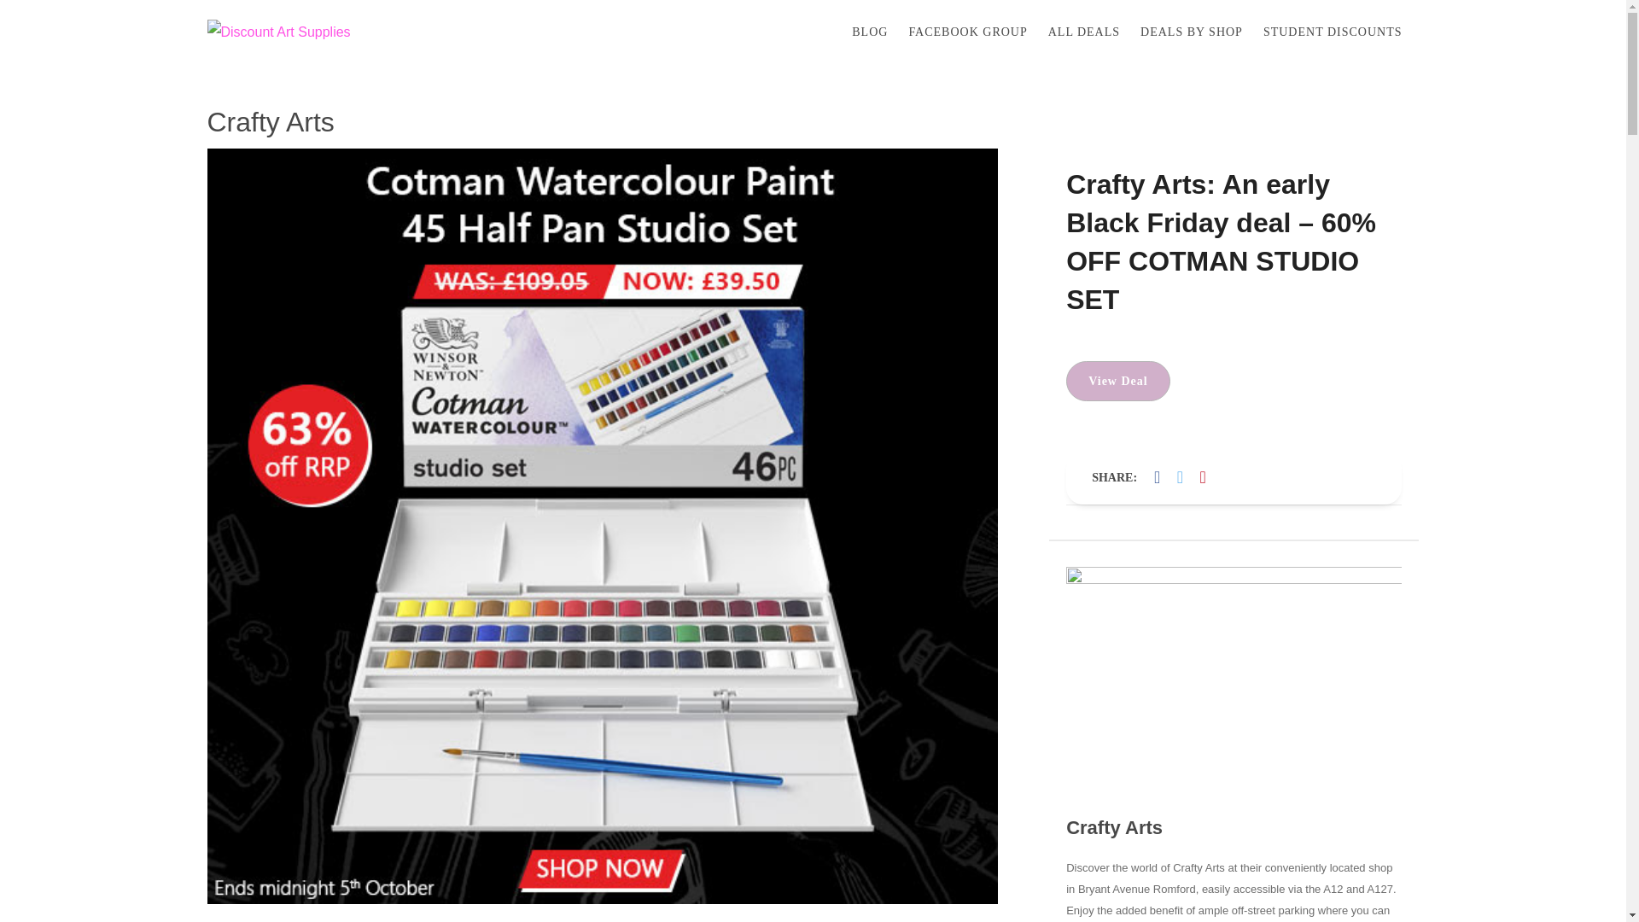  What do you see at coordinates (226, 50) in the screenshot?
I see `HOME` at bounding box center [226, 50].